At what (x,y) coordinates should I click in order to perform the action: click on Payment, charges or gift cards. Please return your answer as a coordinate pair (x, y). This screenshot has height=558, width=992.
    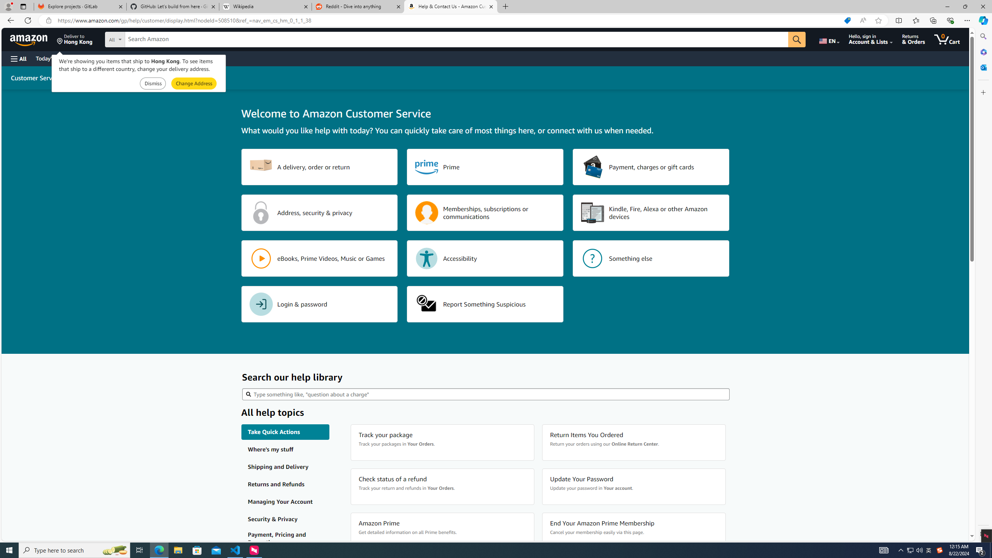
    Looking at the image, I should click on (651, 167).